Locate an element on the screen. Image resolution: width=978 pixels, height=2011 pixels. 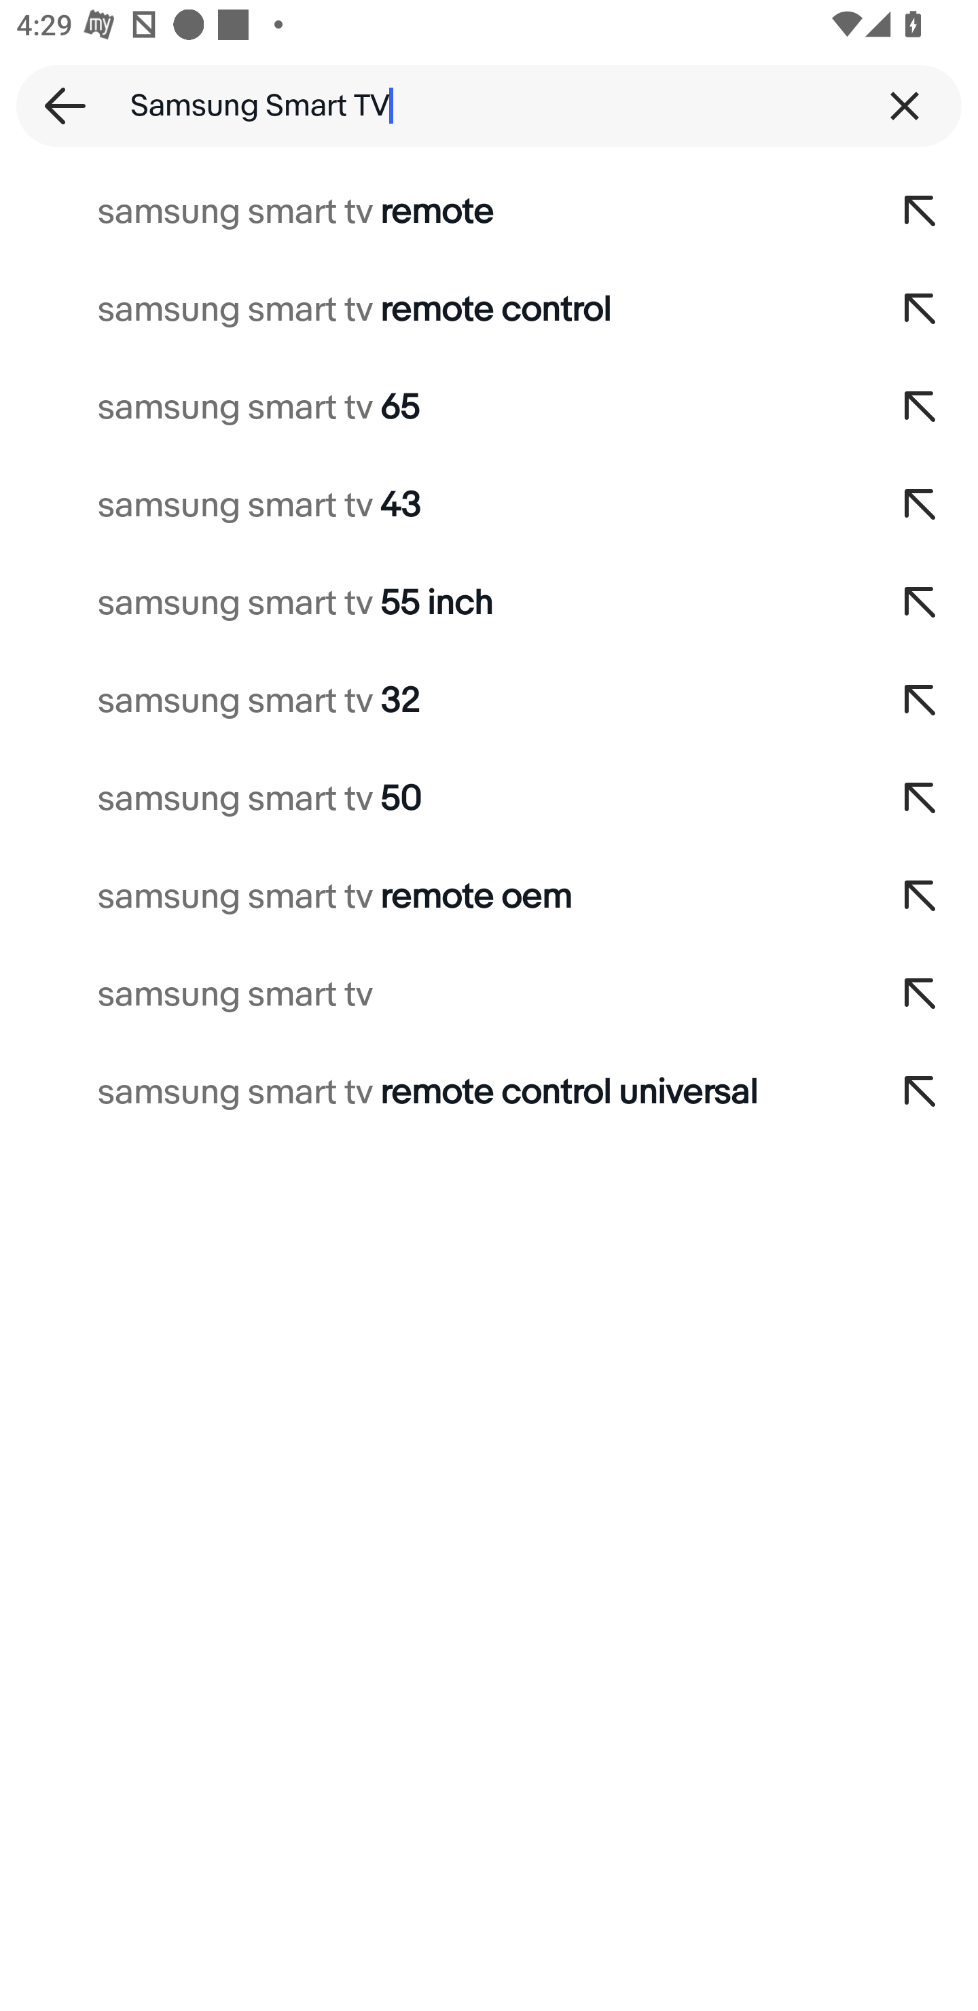
samsung smart tv is located at coordinates (432, 995).